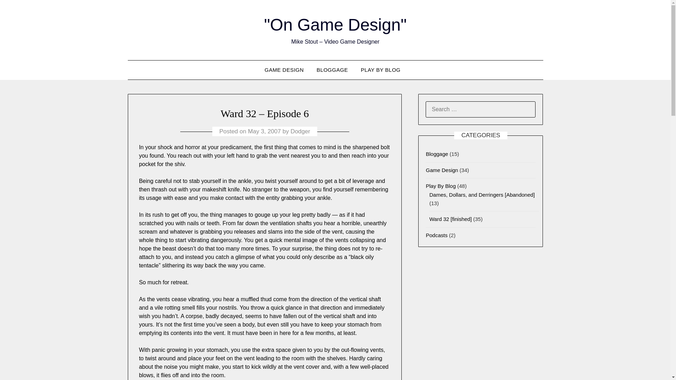 Image resolution: width=676 pixels, height=380 pixels. Describe the element at coordinates (441, 186) in the screenshot. I see `Play By Blog` at that location.